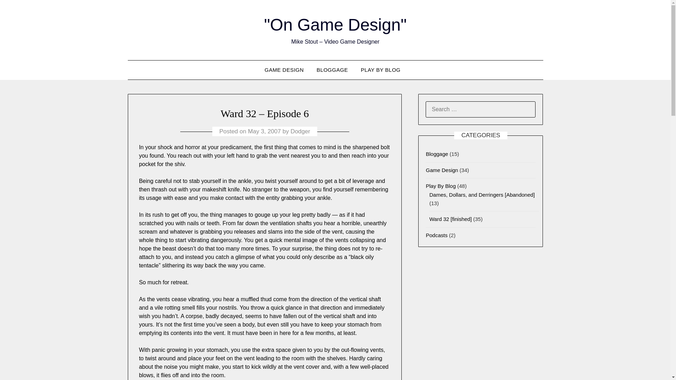 Image resolution: width=676 pixels, height=380 pixels. Describe the element at coordinates (441, 186) in the screenshot. I see `Play By Blog` at that location.